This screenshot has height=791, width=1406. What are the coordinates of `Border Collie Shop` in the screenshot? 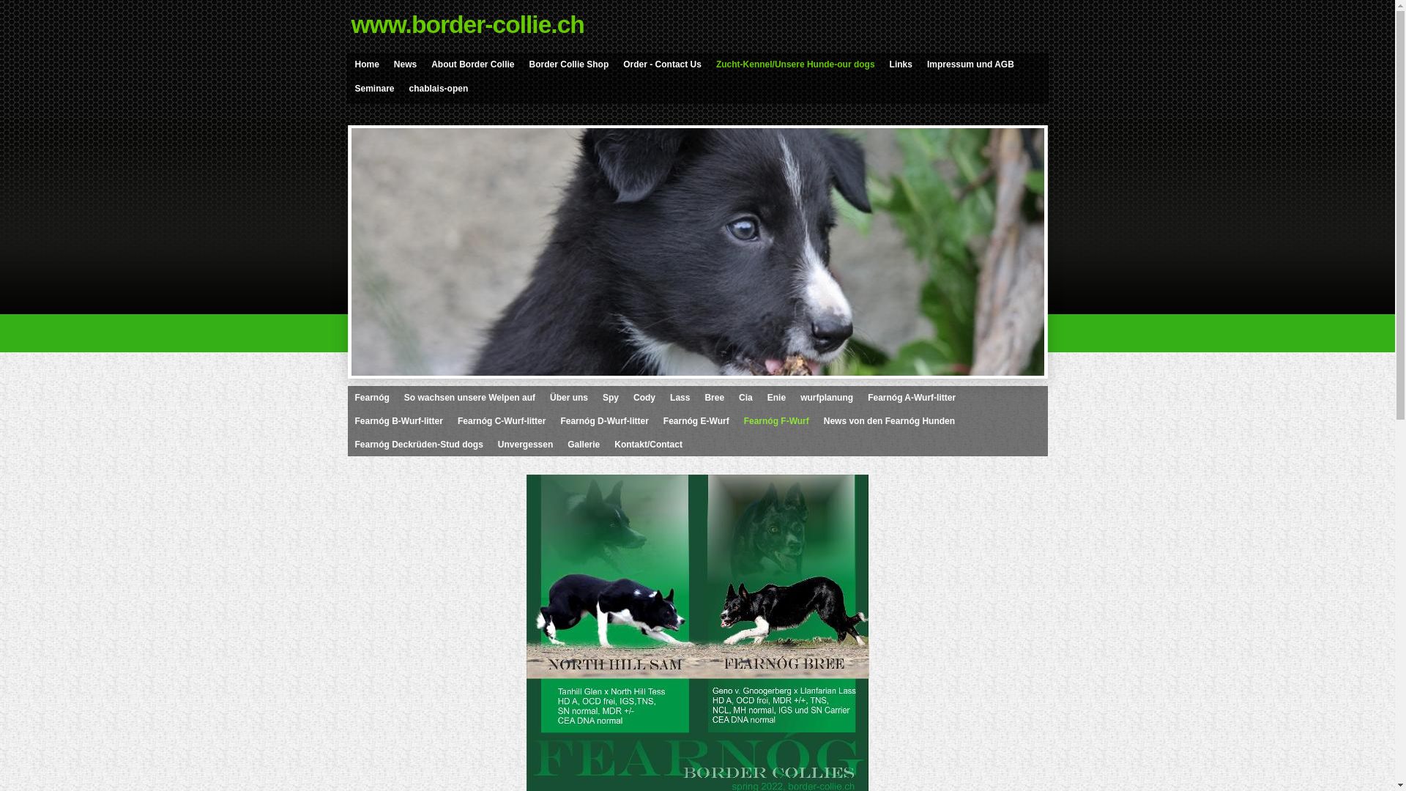 It's located at (570, 64).